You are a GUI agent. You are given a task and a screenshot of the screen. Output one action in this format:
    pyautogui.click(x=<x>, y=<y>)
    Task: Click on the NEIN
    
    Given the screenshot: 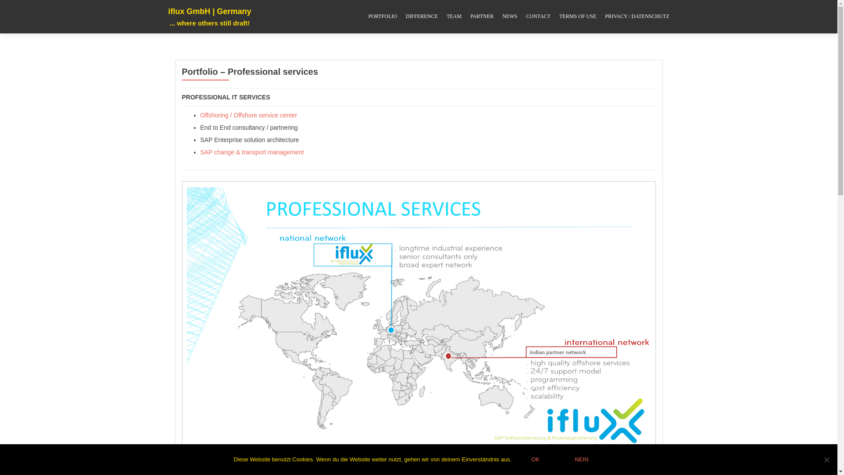 What is the action you would take?
    pyautogui.click(x=582, y=459)
    